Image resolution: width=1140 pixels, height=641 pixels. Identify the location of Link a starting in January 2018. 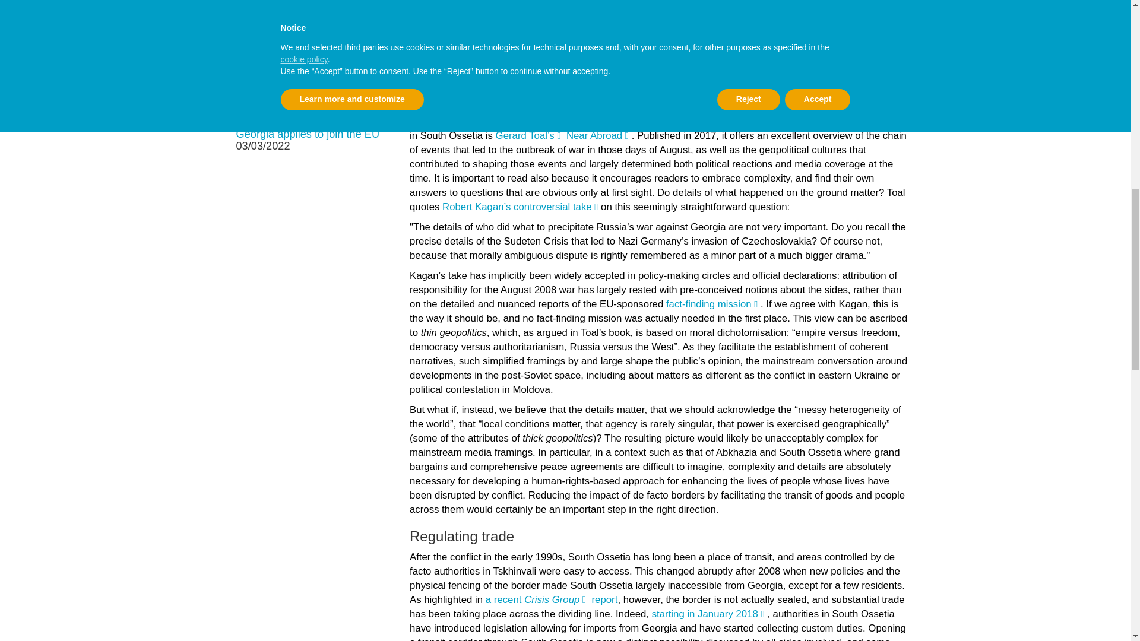
(710, 614).